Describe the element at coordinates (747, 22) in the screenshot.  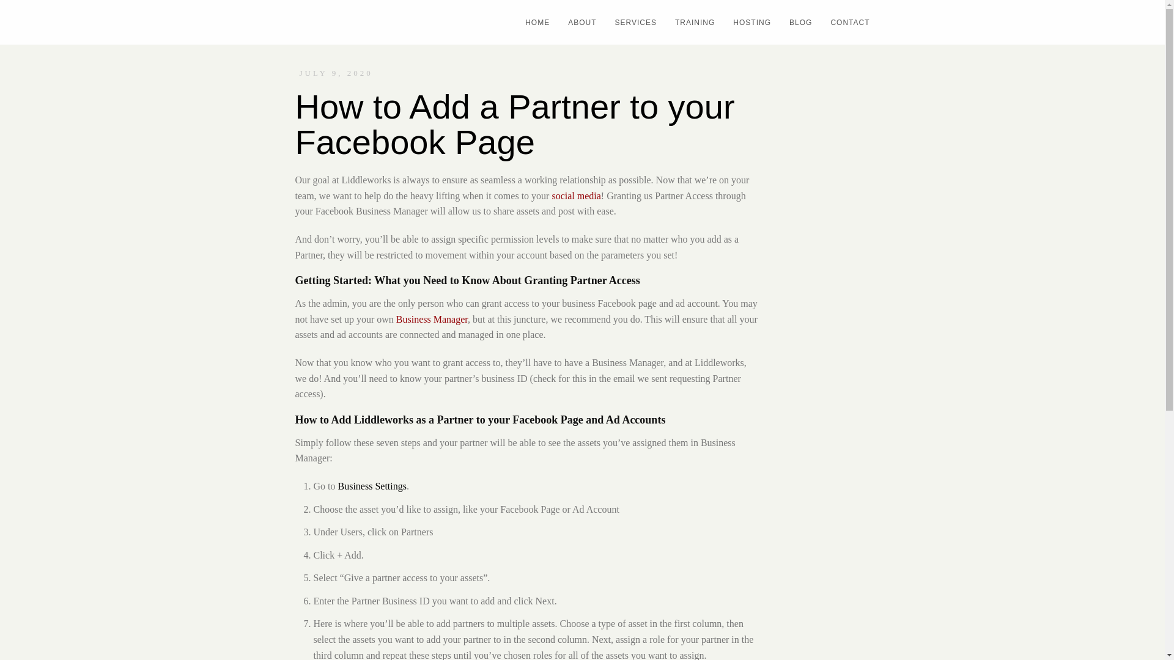
I see `HOSTING` at that location.